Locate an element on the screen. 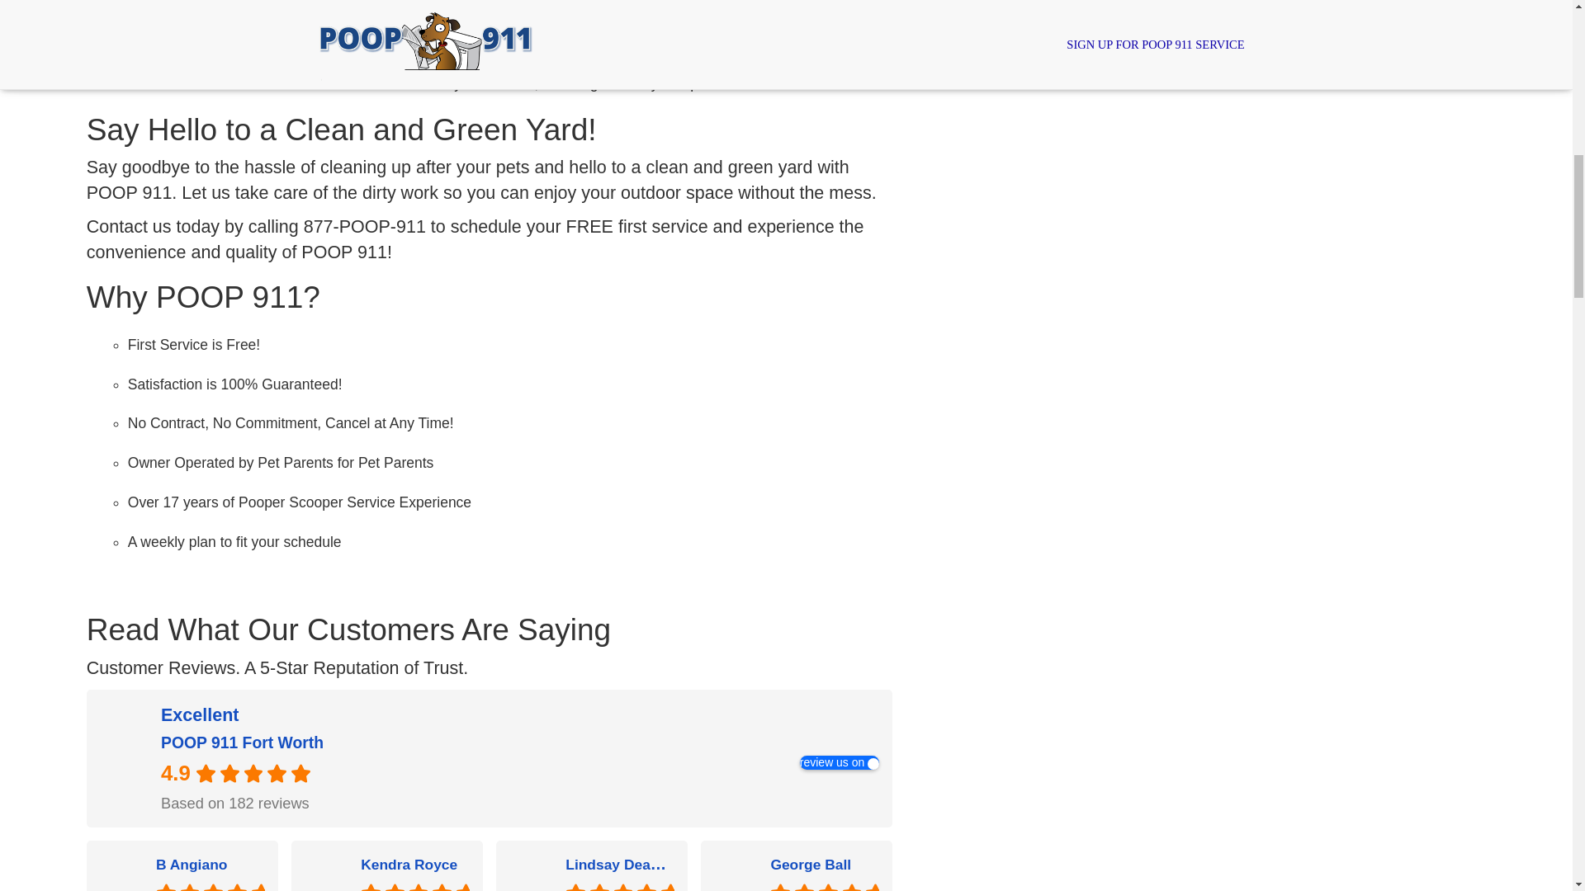 The image size is (1585, 891). Lindsay Deauville is located at coordinates (530, 874).